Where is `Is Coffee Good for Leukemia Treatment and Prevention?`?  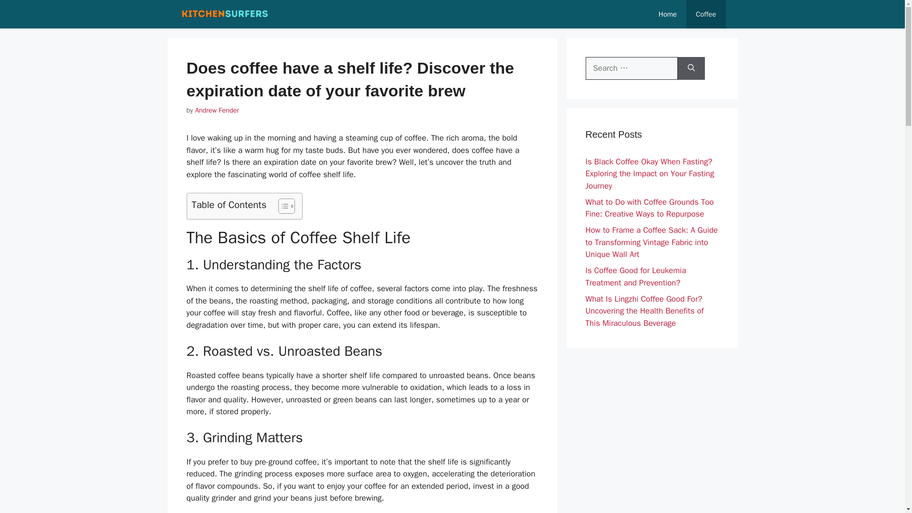 Is Coffee Good for Leukemia Treatment and Prevention? is located at coordinates (636, 276).